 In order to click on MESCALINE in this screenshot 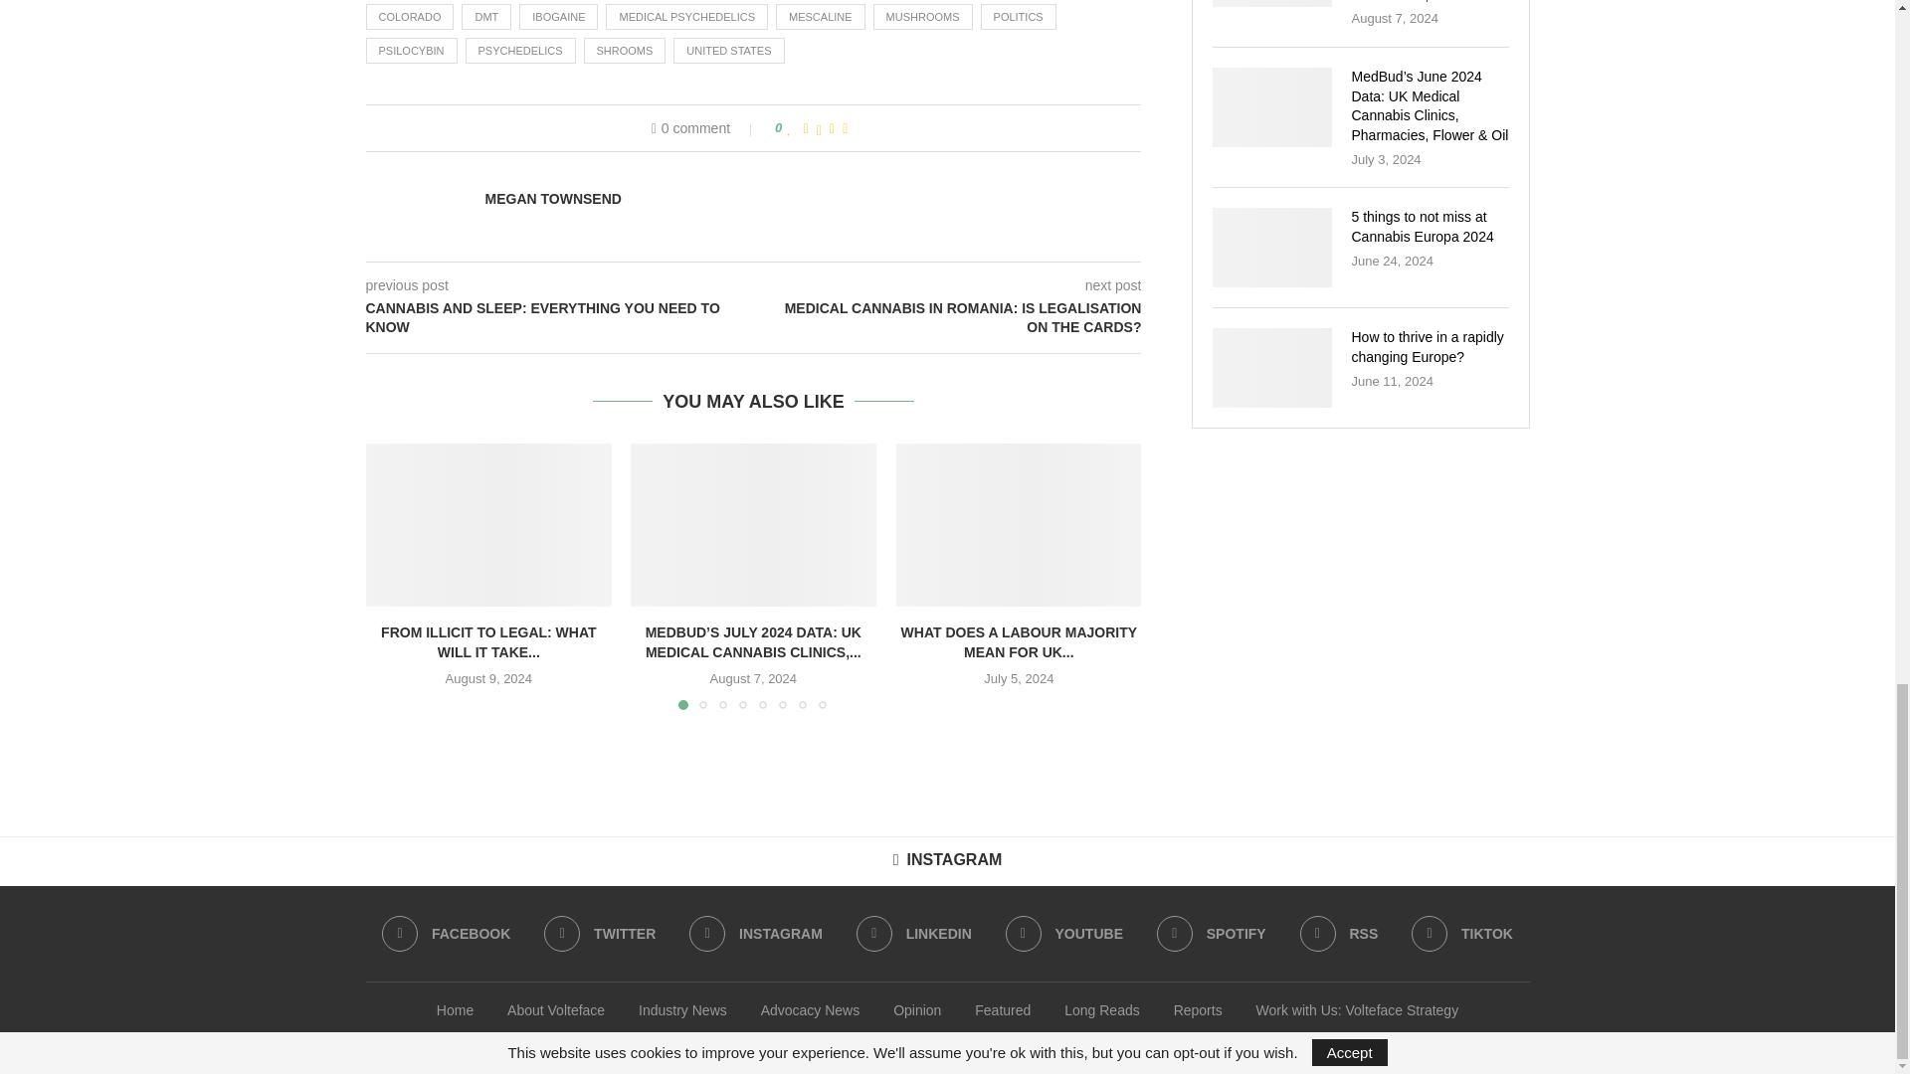, I will do `click(820, 17)`.